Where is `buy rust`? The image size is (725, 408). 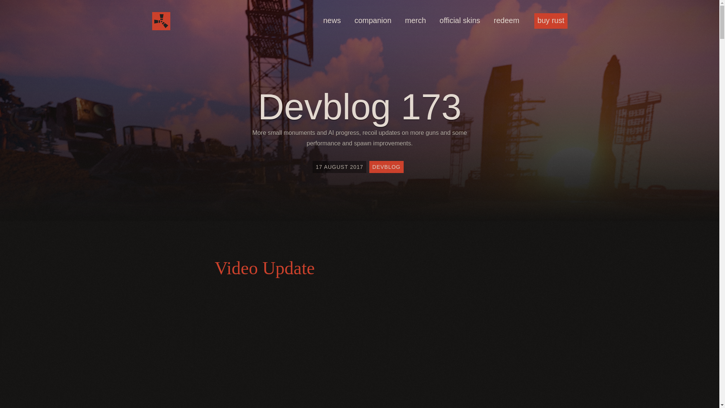
buy rust is located at coordinates (551, 20).